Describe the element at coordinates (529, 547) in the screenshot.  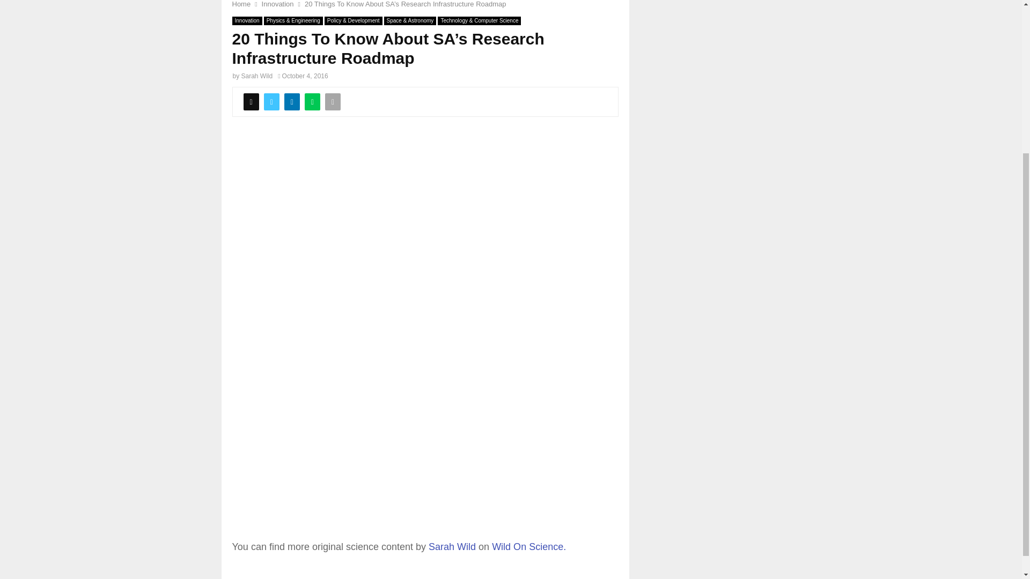
I see `Wild On Science.` at that location.